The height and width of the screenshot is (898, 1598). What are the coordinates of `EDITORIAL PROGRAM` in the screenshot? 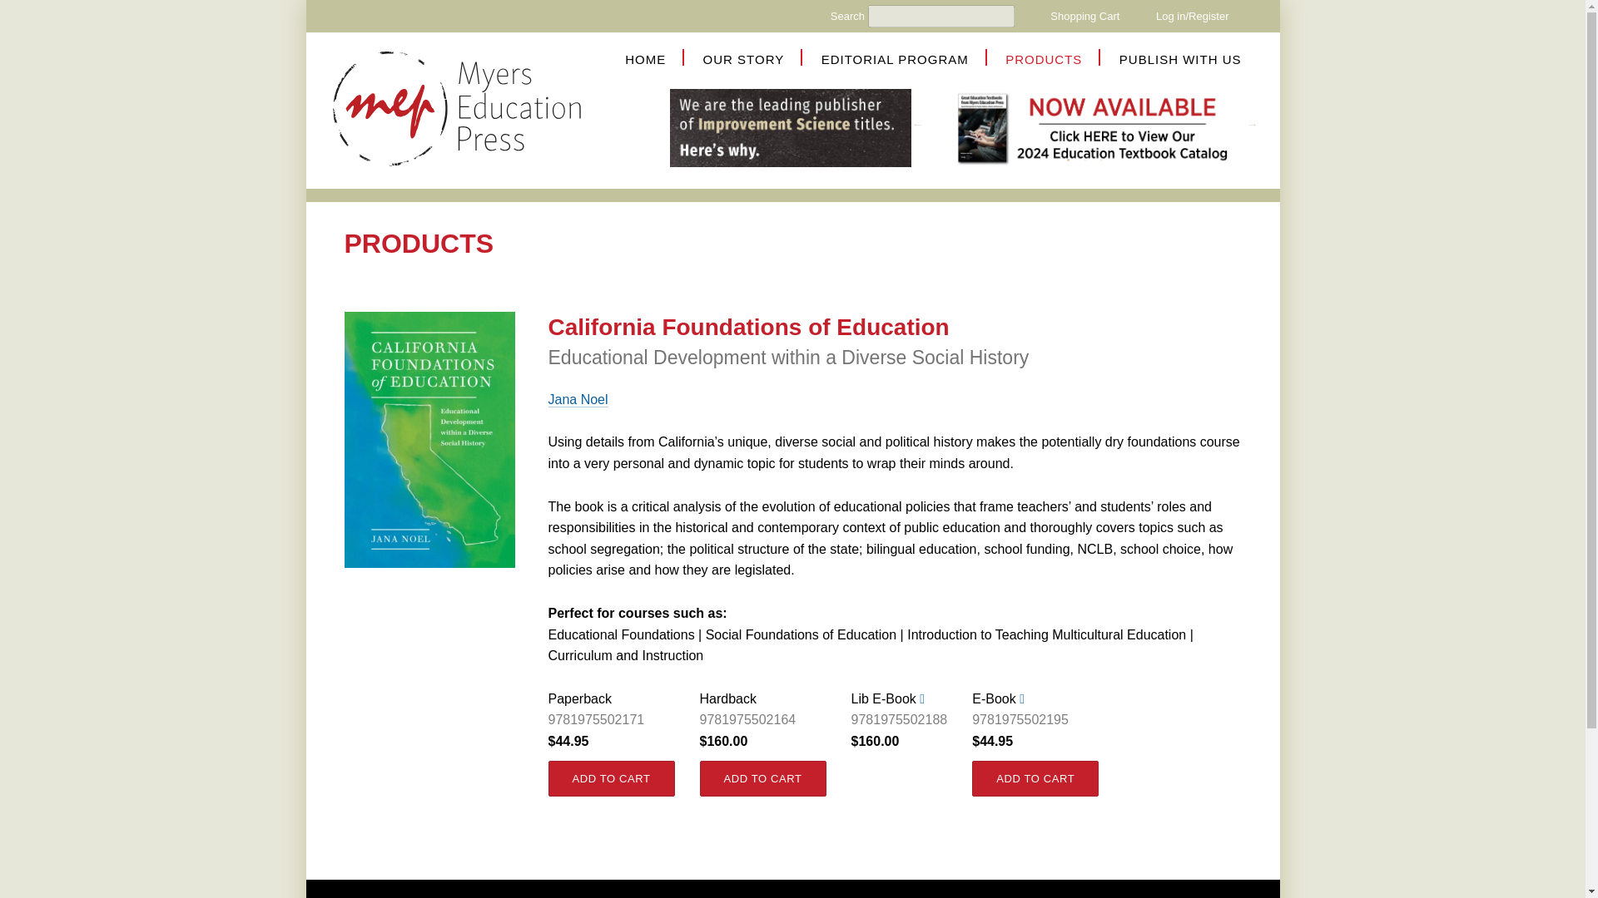 It's located at (894, 58).